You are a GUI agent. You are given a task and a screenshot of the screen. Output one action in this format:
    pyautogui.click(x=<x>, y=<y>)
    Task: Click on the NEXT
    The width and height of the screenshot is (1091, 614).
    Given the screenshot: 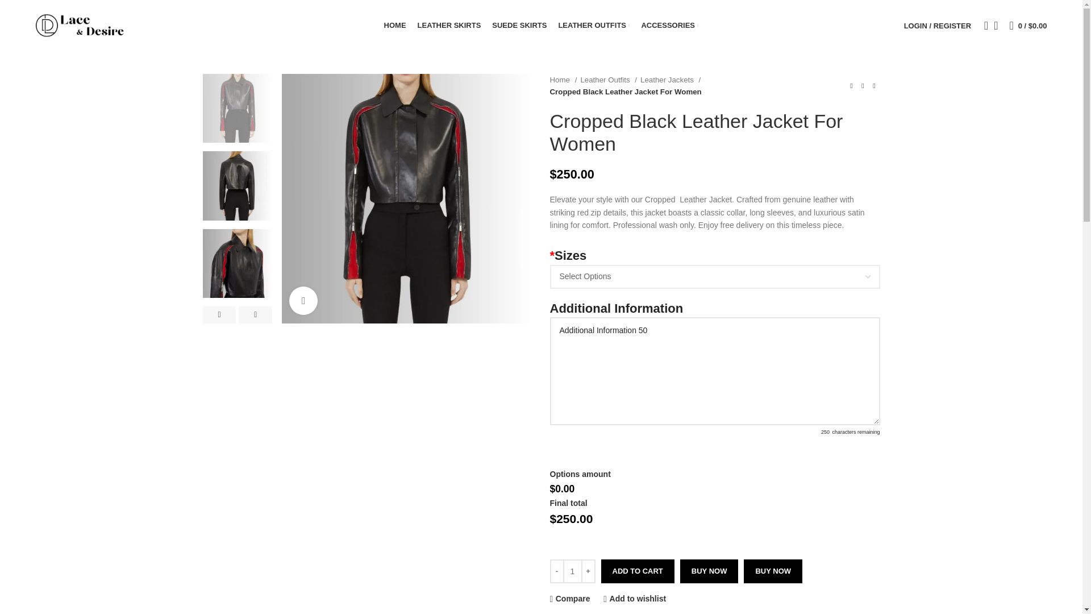 What is the action you would take?
    pyautogui.click(x=255, y=315)
    